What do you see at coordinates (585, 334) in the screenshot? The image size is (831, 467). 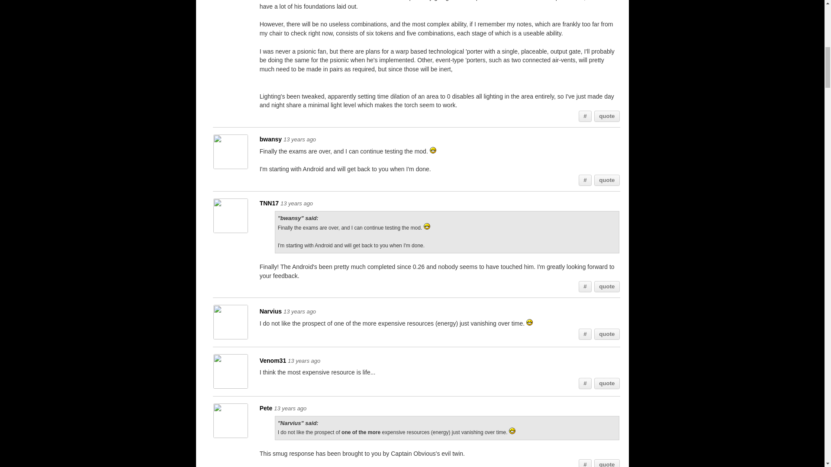 I see `Link to this post` at bounding box center [585, 334].